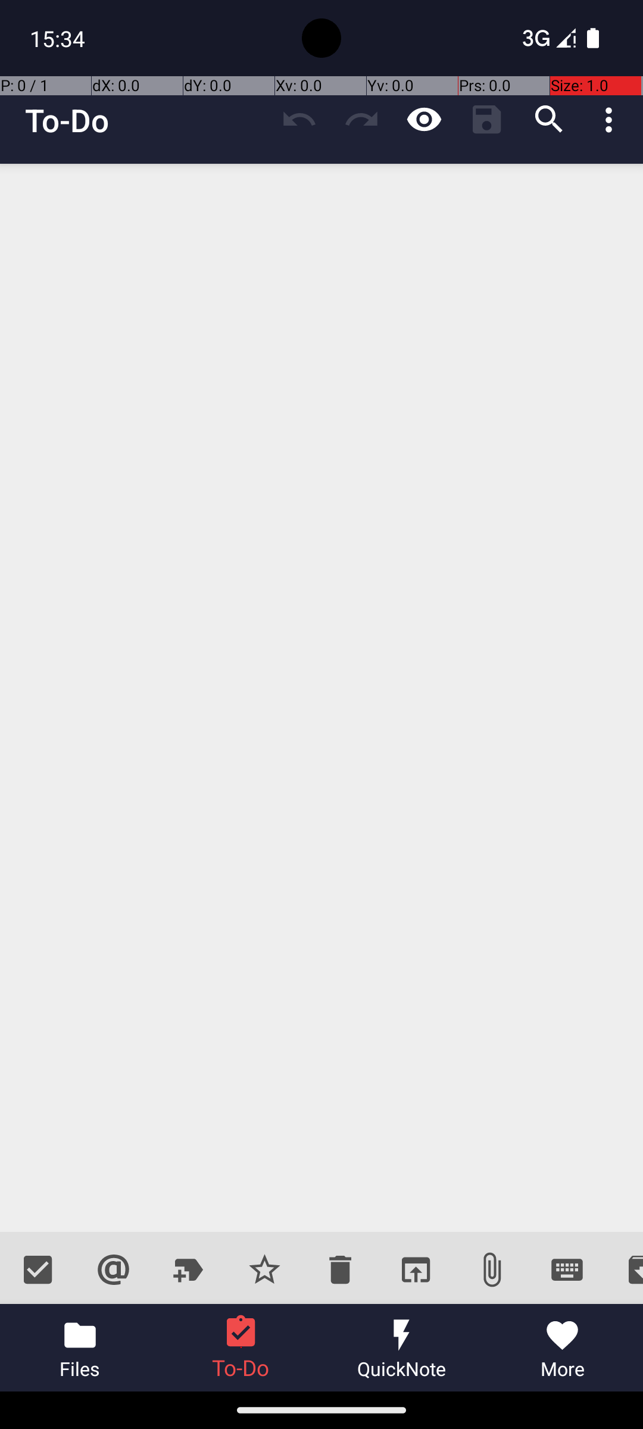 This screenshot has width=643, height=1429. I want to click on Add context, so click(113, 1269).